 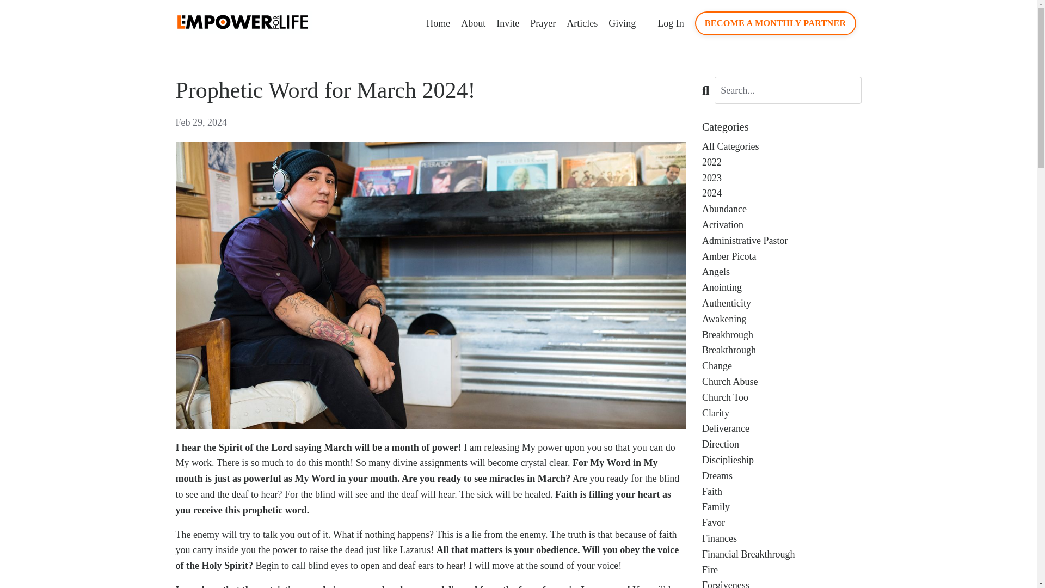 I want to click on Prayer, so click(x=543, y=24).